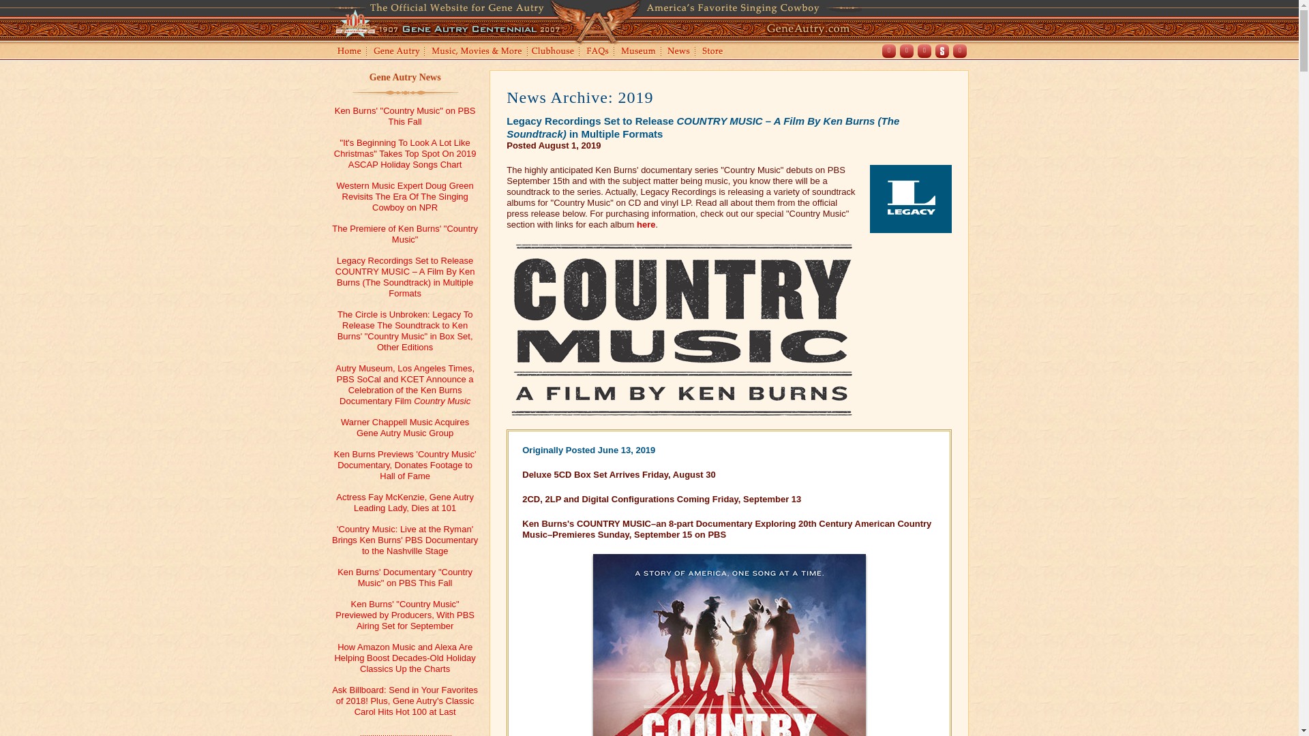  Describe the element at coordinates (679, 52) in the screenshot. I see `News` at that location.